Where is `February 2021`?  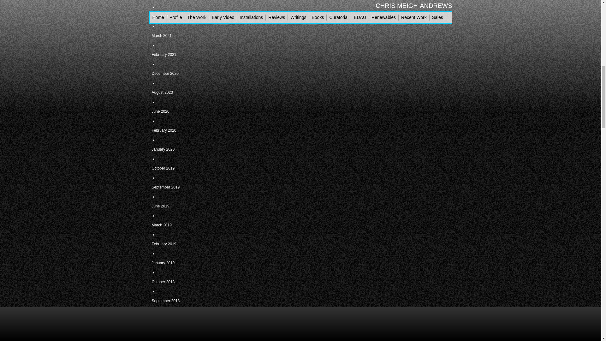 February 2021 is located at coordinates (181, 54).